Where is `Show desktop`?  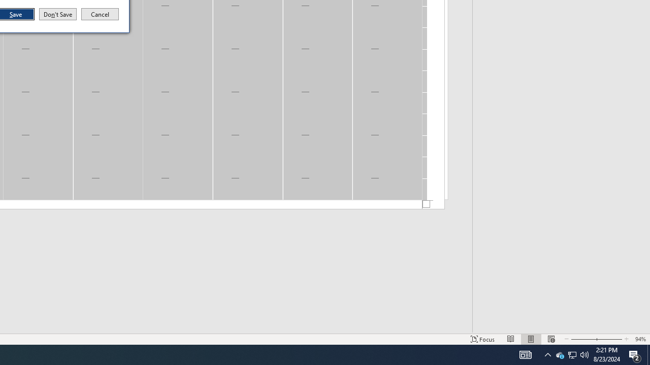 Show desktop is located at coordinates (648, 355).